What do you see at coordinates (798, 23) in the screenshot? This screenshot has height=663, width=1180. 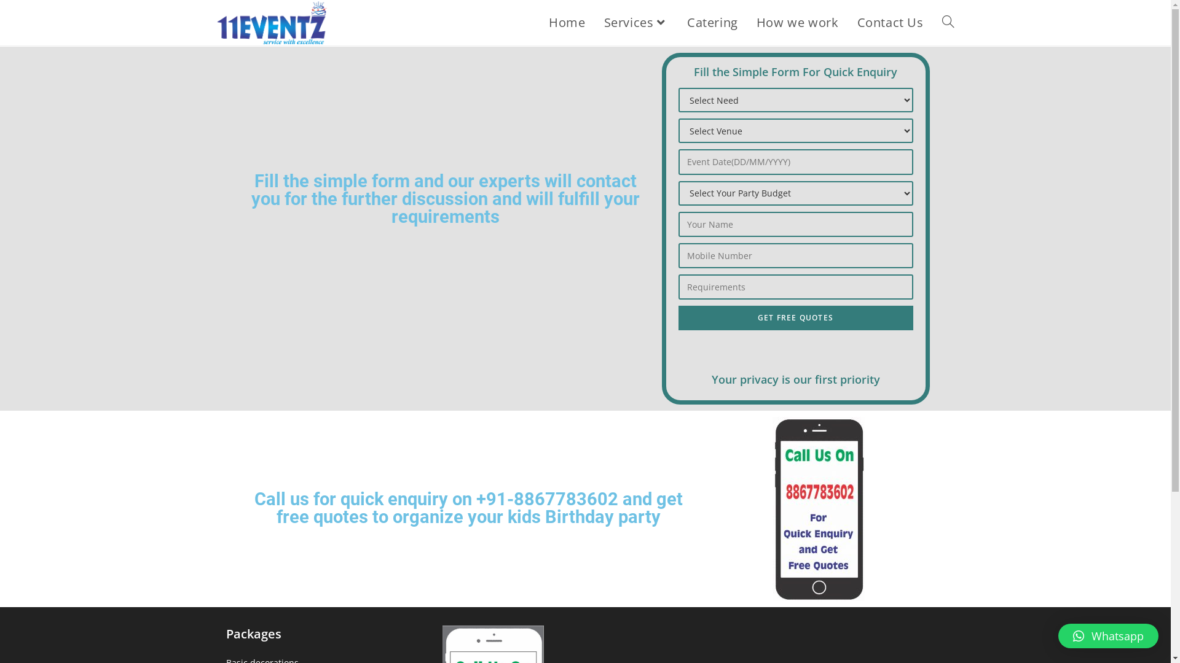 I see `How we work` at bounding box center [798, 23].